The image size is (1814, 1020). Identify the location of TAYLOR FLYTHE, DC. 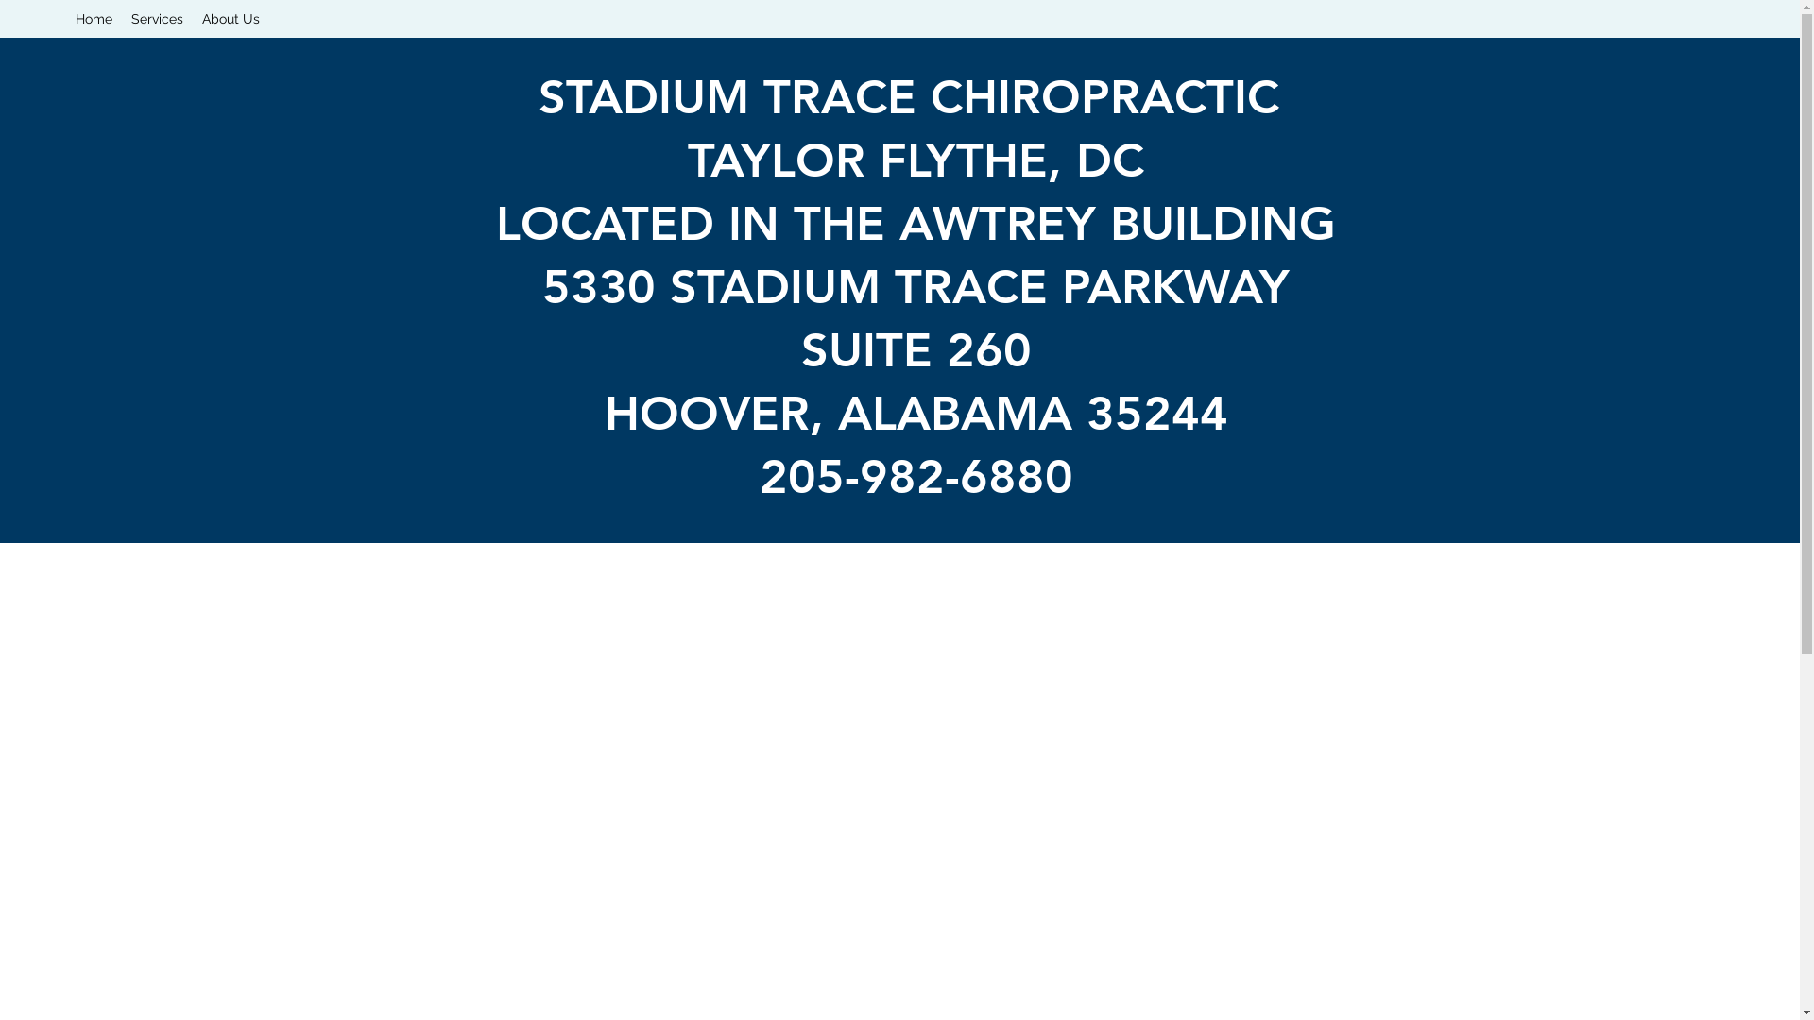
(916, 161).